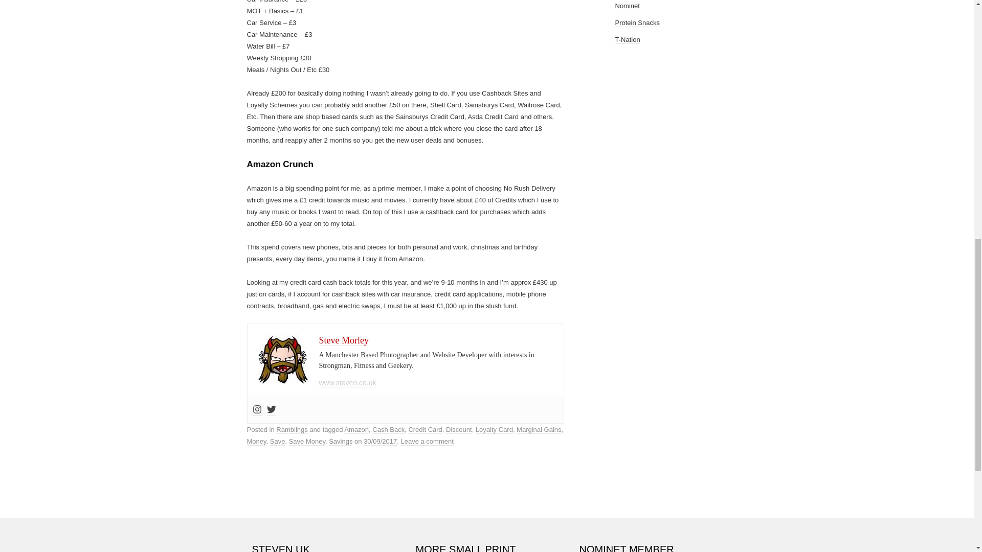  Describe the element at coordinates (356, 429) in the screenshot. I see `Amazon` at that location.